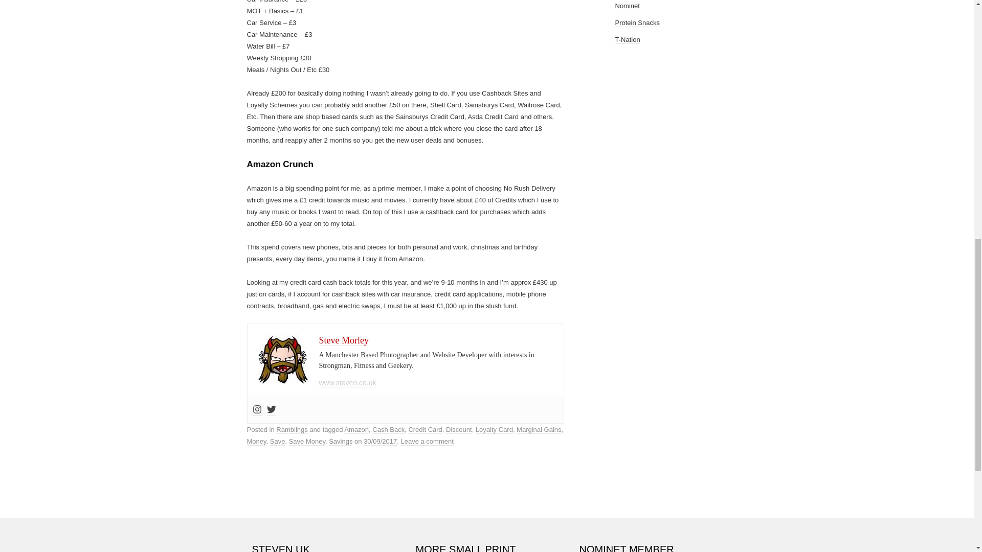  Describe the element at coordinates (356, 429) in the screenshot. I see `Amazon` at that location.